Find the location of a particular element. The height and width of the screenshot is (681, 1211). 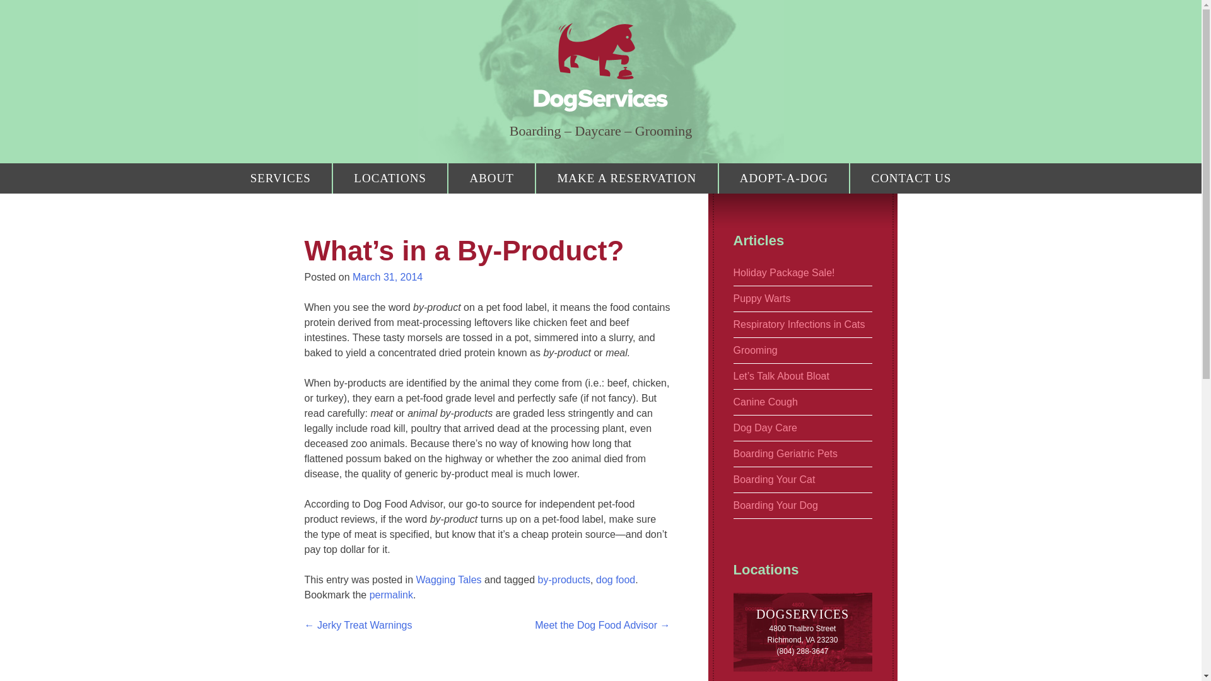

Holiday Package Sale! is located at coordinates (802, 272).